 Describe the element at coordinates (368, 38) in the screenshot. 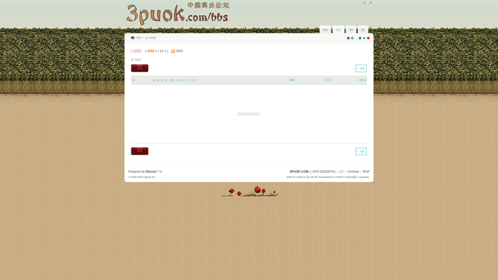

I see `2009` at that location.